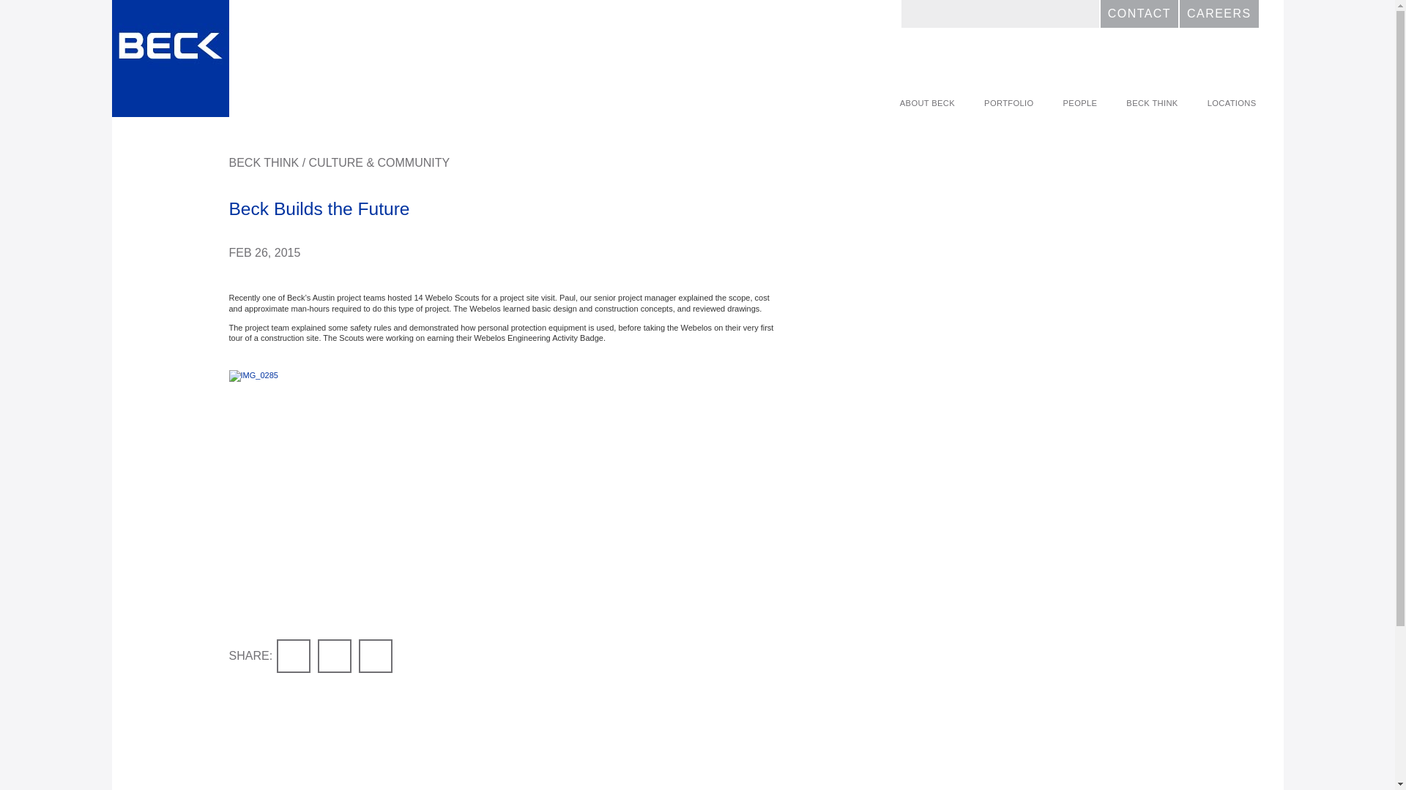  Describe the element at coordinates (169, 59) in the screenshot. I see `The Beck Group` at that location.